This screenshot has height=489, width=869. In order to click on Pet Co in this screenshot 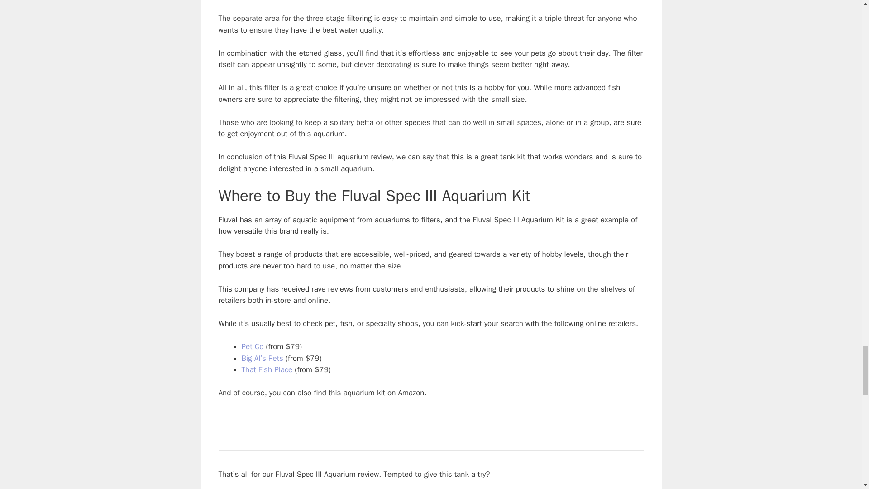, I will do `click(253, 346)`.